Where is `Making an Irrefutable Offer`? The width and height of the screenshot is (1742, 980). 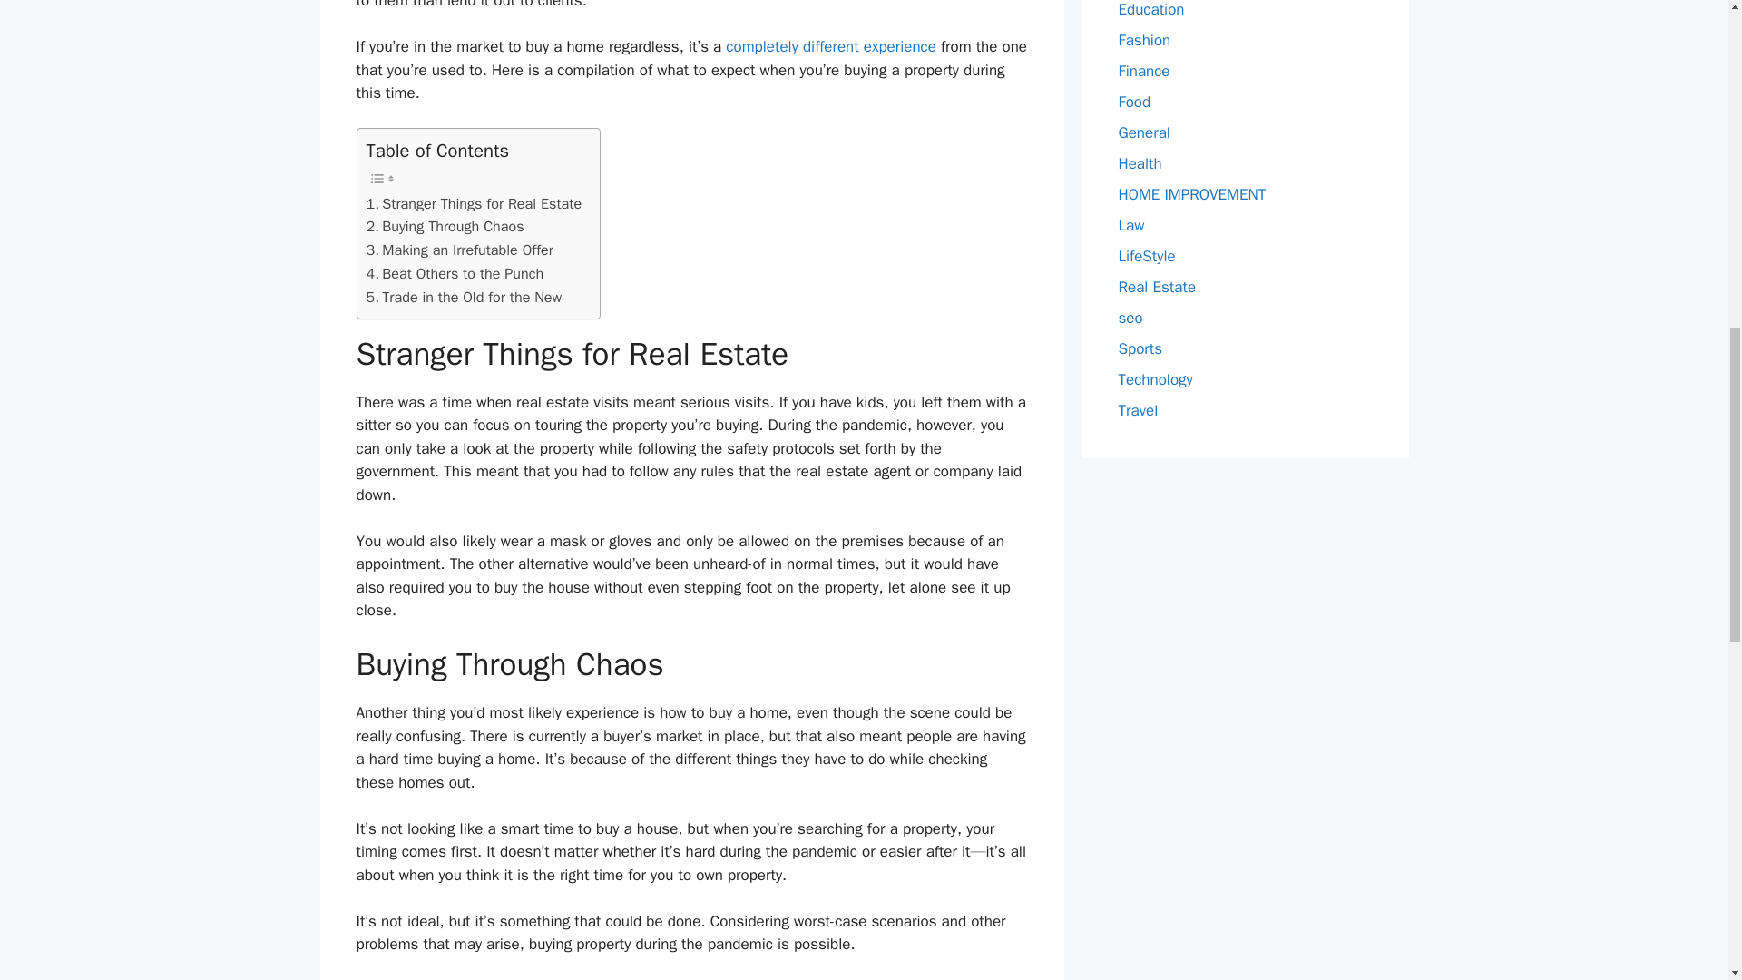 Making an Irrefutable Offer is located at coordinates (459, 250).